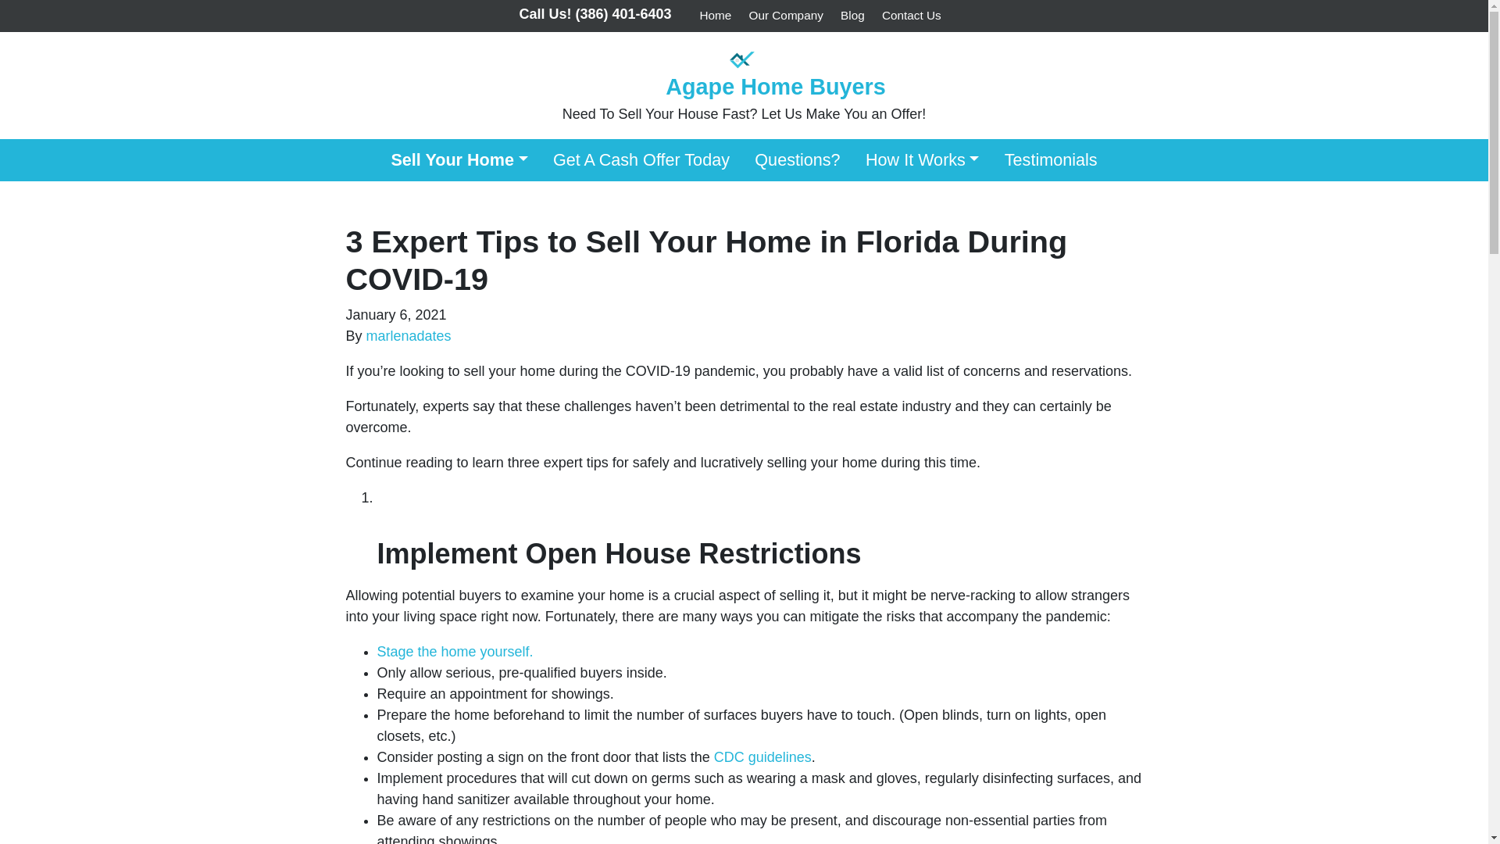 The image size is (1500, 844). I want to click on Contact Us, so click(911, 16).